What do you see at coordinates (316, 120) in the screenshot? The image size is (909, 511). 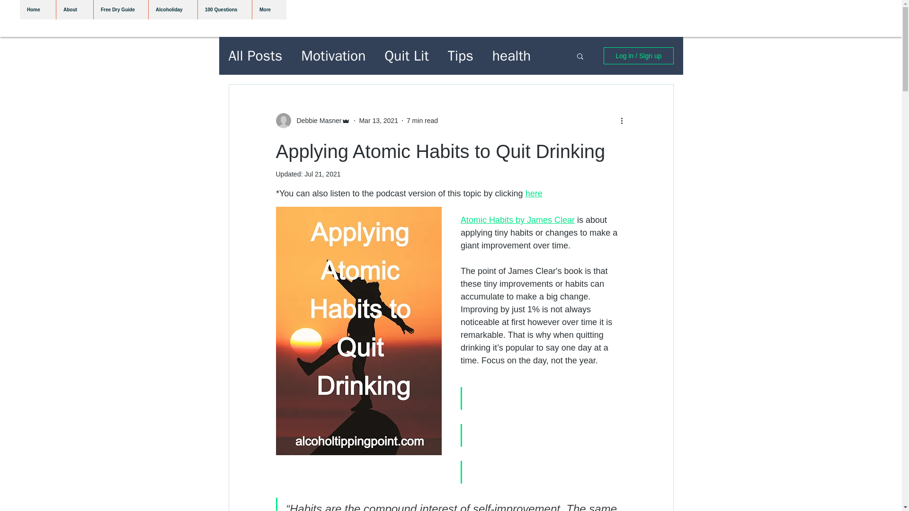 I see `Debbie Masner` at bounding box center [316, 120].